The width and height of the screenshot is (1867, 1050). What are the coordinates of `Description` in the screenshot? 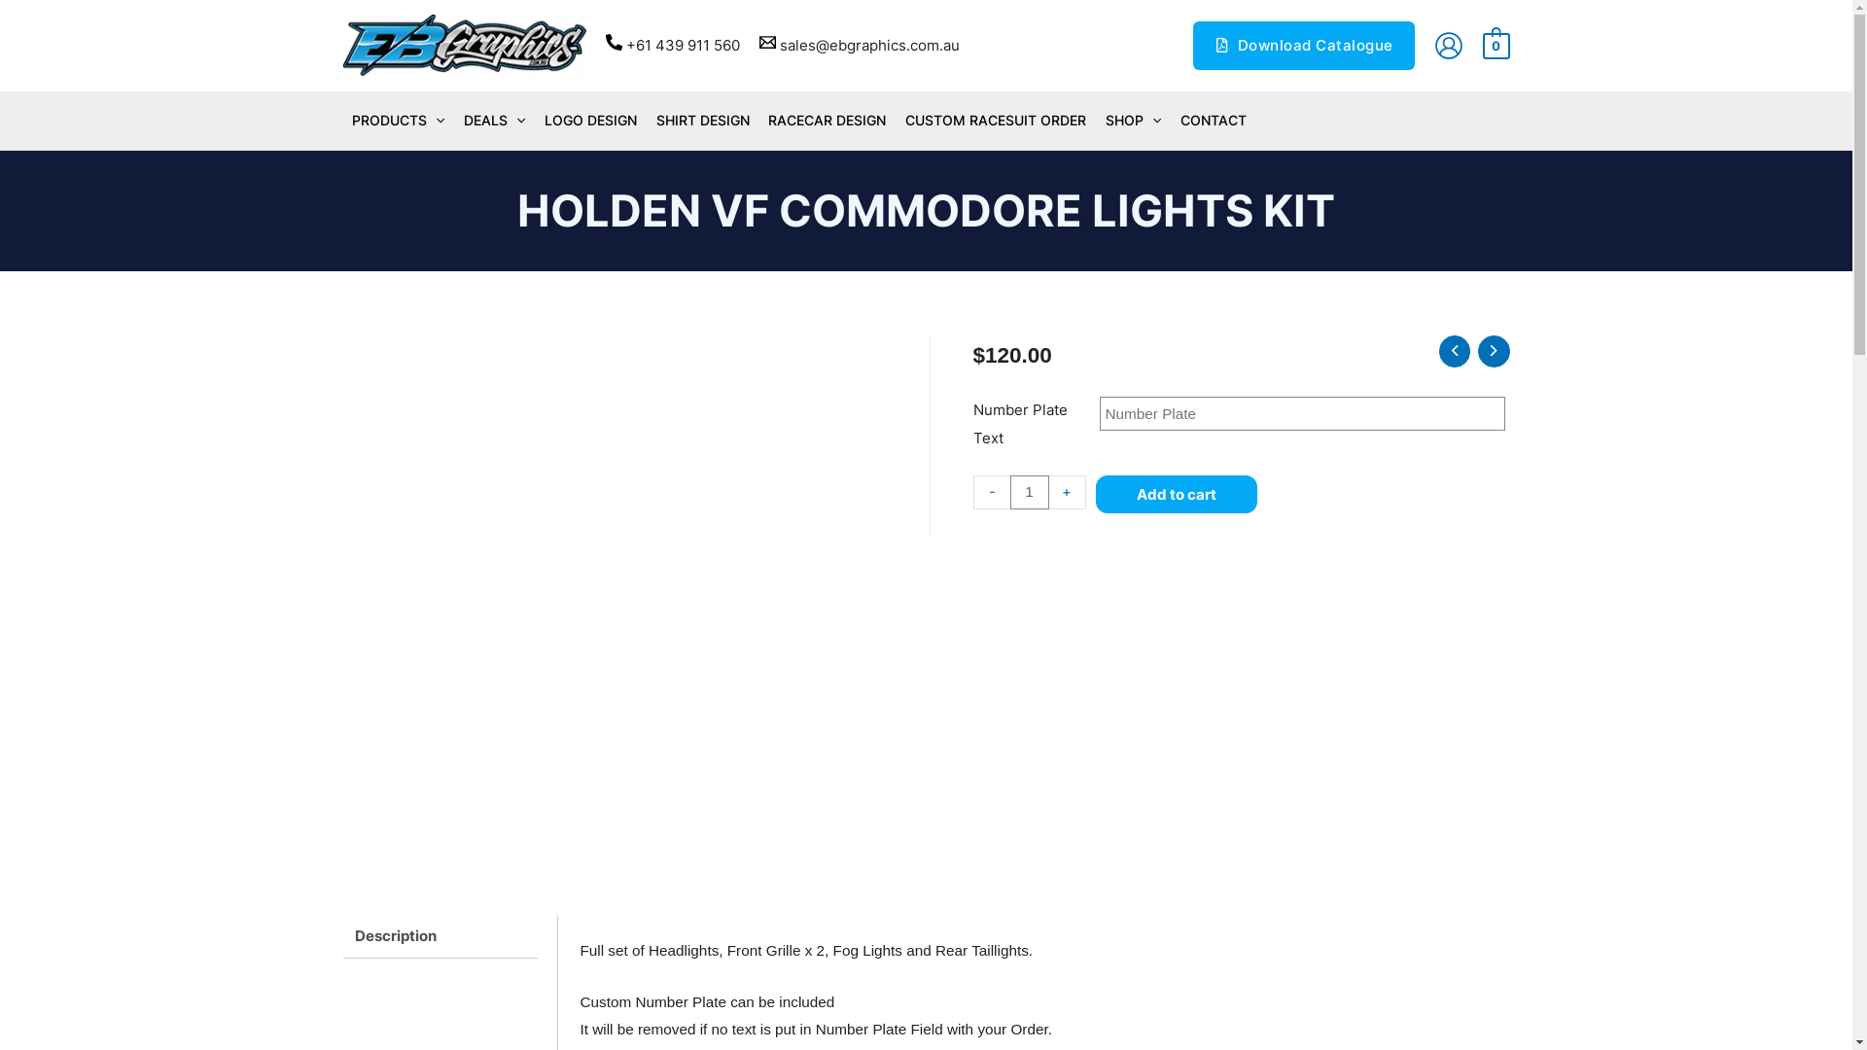 It's located at (440, 936).